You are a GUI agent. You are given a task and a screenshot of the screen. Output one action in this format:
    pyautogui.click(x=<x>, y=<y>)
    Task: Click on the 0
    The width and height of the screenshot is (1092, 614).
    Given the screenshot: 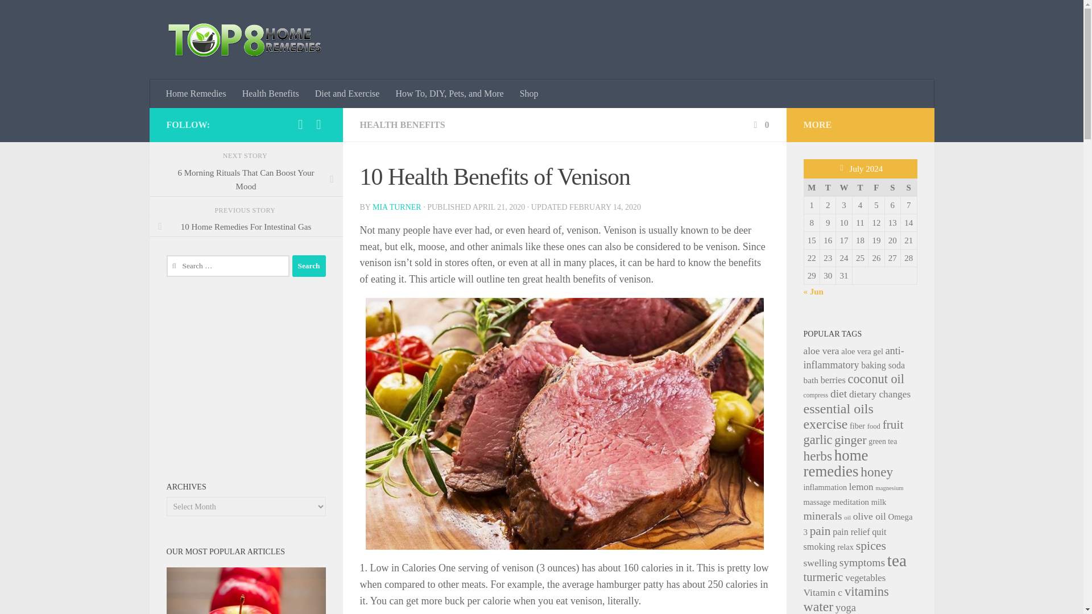 What is the action you would take?
    pyautogui.click(x=760, y=124)
    